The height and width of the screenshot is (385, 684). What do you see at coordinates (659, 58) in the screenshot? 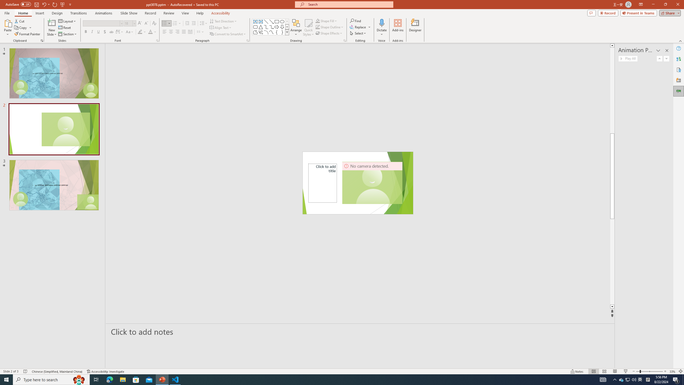
I see `Move Up` at bounding box center [659, 58].